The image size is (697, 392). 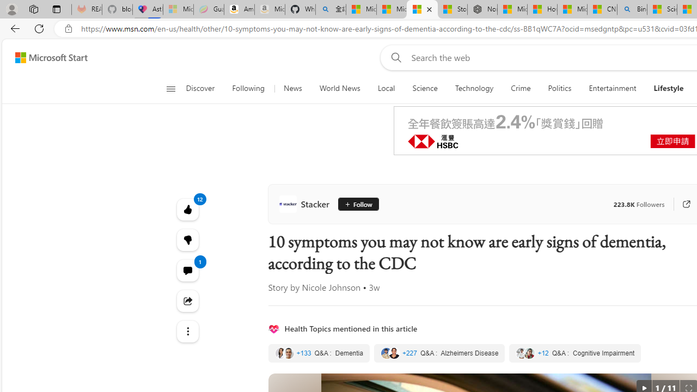 I want to click on News, so click(x=292, y=88).